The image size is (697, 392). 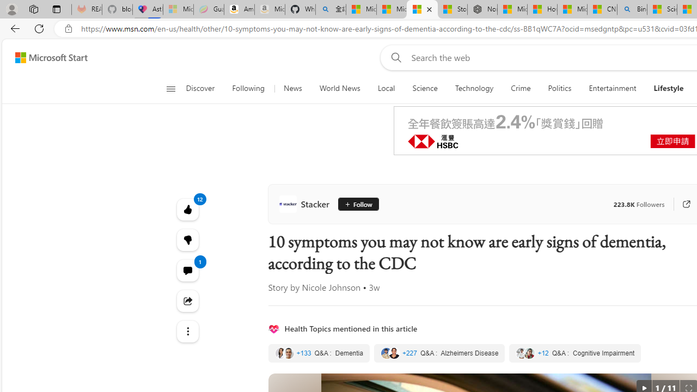 I want to click on News, so click(x=292, y=88).